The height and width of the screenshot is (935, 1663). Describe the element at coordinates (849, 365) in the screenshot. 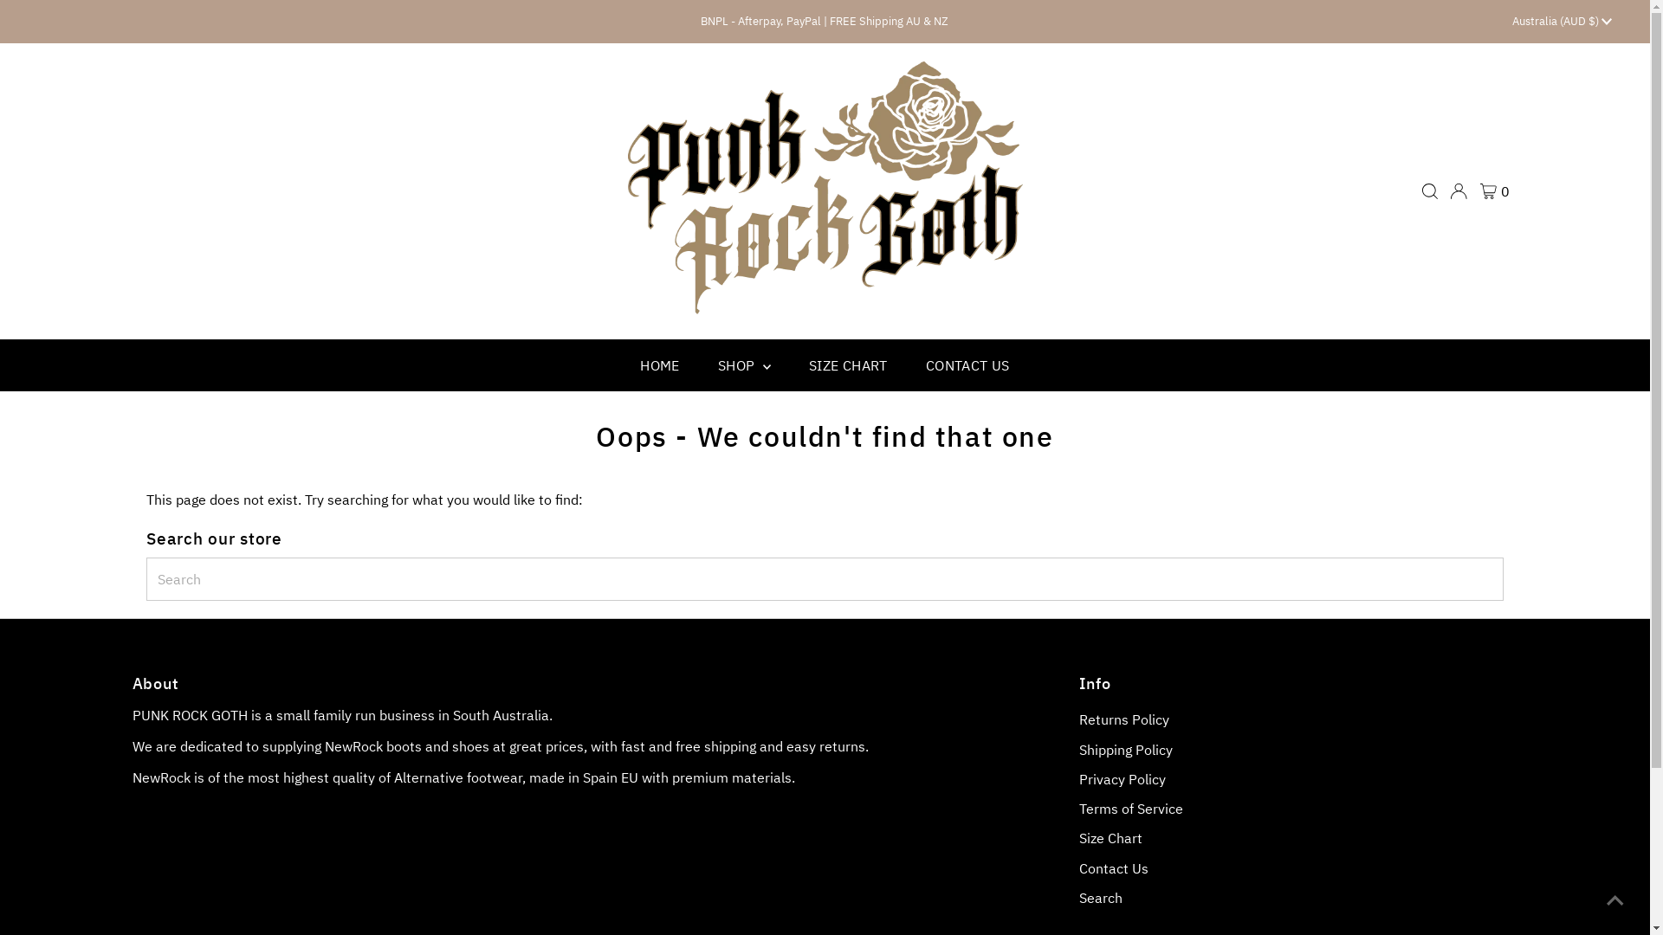

I see `SIZE CHART` at that location.